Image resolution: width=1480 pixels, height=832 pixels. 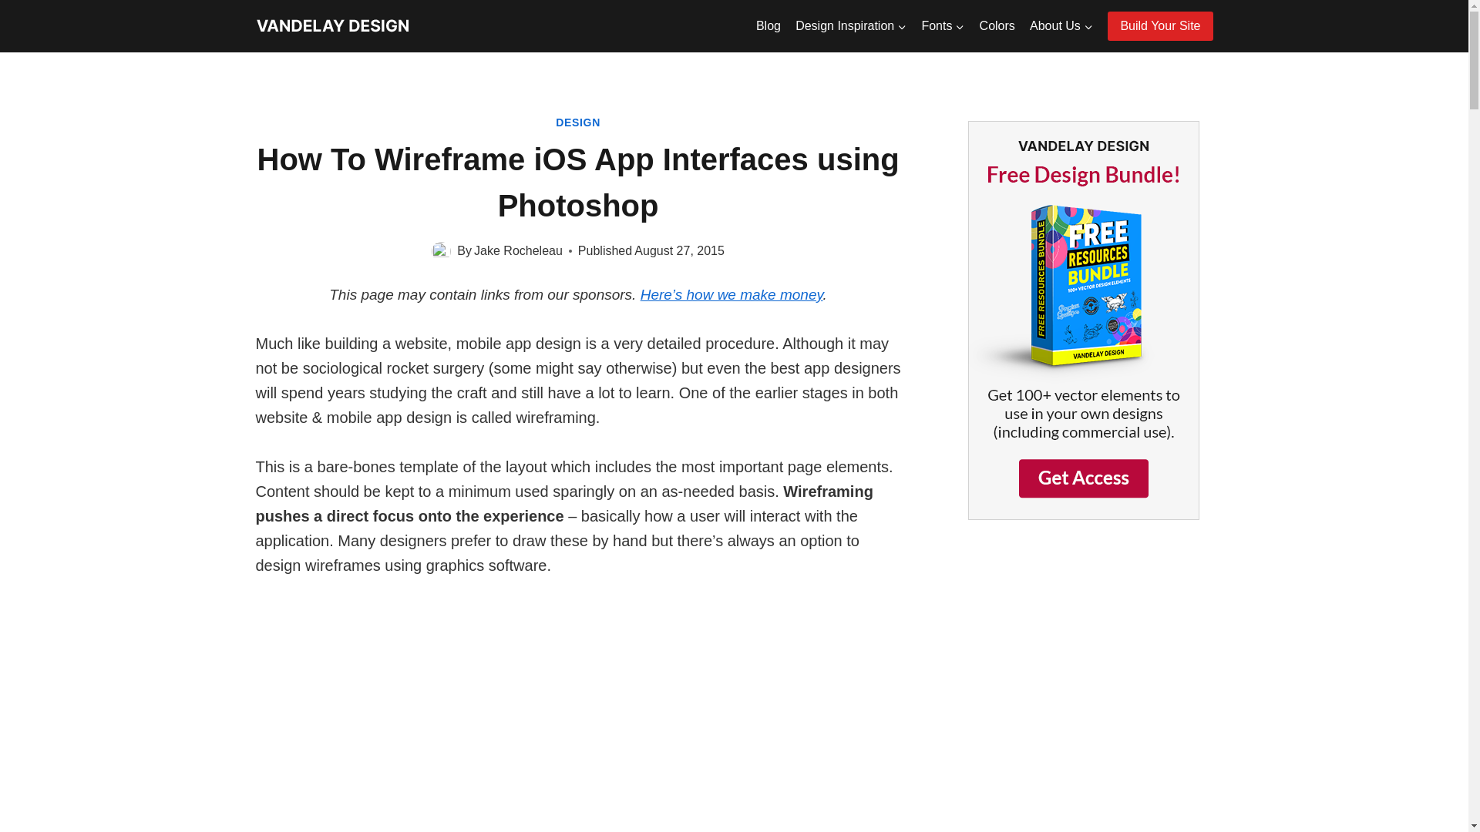 What do you see at coordinates (997, 26) in the screenshot?
I see `Colors` at bounding box center [997, 26].